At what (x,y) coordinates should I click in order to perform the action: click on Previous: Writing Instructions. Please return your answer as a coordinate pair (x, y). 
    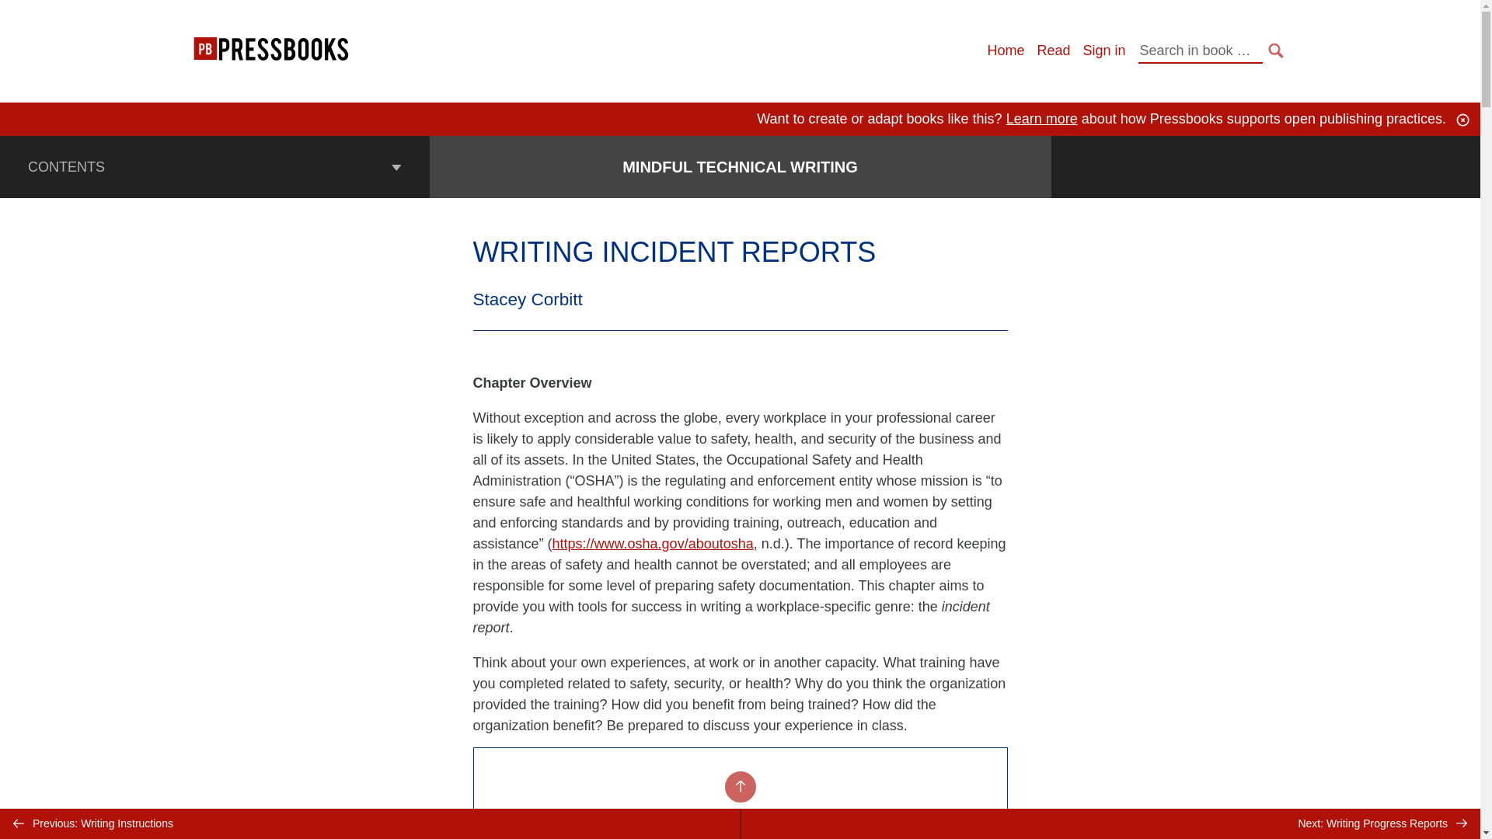
    Looking at the image, I should click on (370, 823).